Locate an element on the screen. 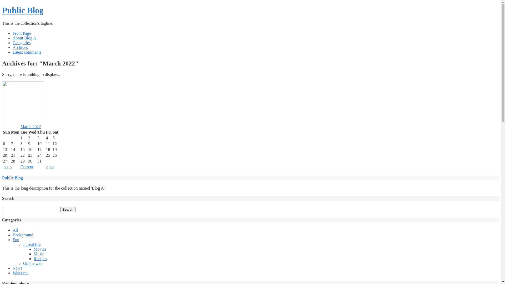 This screenshot has width=505, height=284. < is located at coordinates (11, 167).